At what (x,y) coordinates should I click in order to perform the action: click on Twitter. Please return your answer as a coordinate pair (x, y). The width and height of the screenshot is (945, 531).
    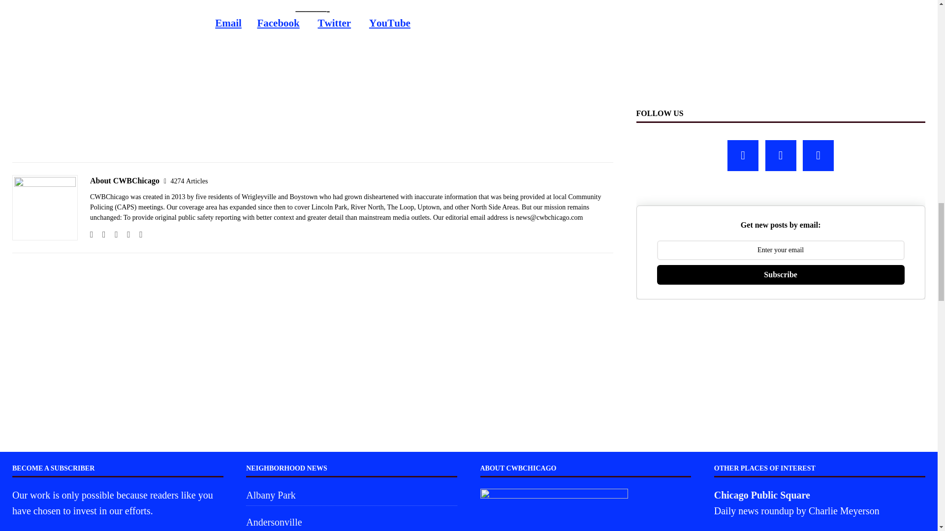
    Looking at the image, I should click on (334, 23).